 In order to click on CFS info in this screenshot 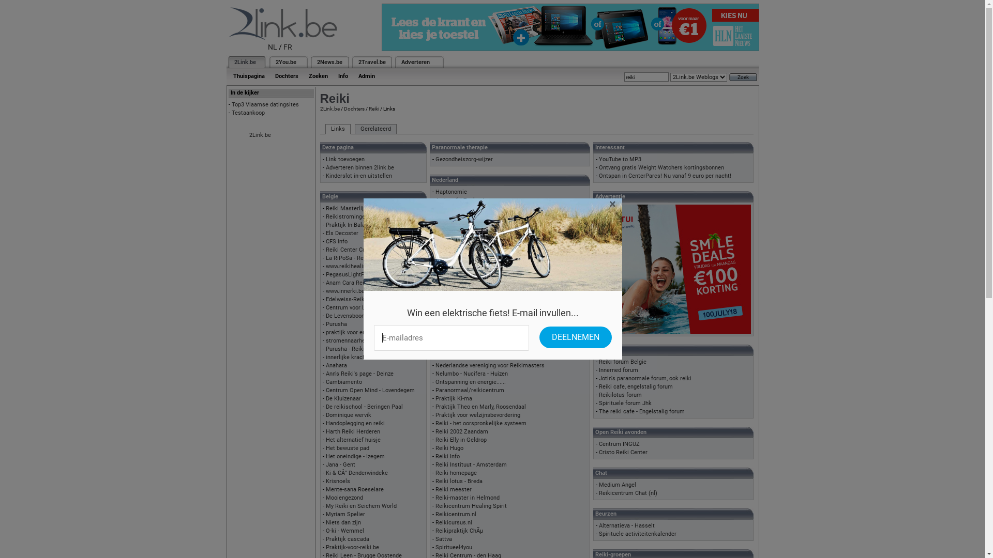, I will do `click(337, 242)`.